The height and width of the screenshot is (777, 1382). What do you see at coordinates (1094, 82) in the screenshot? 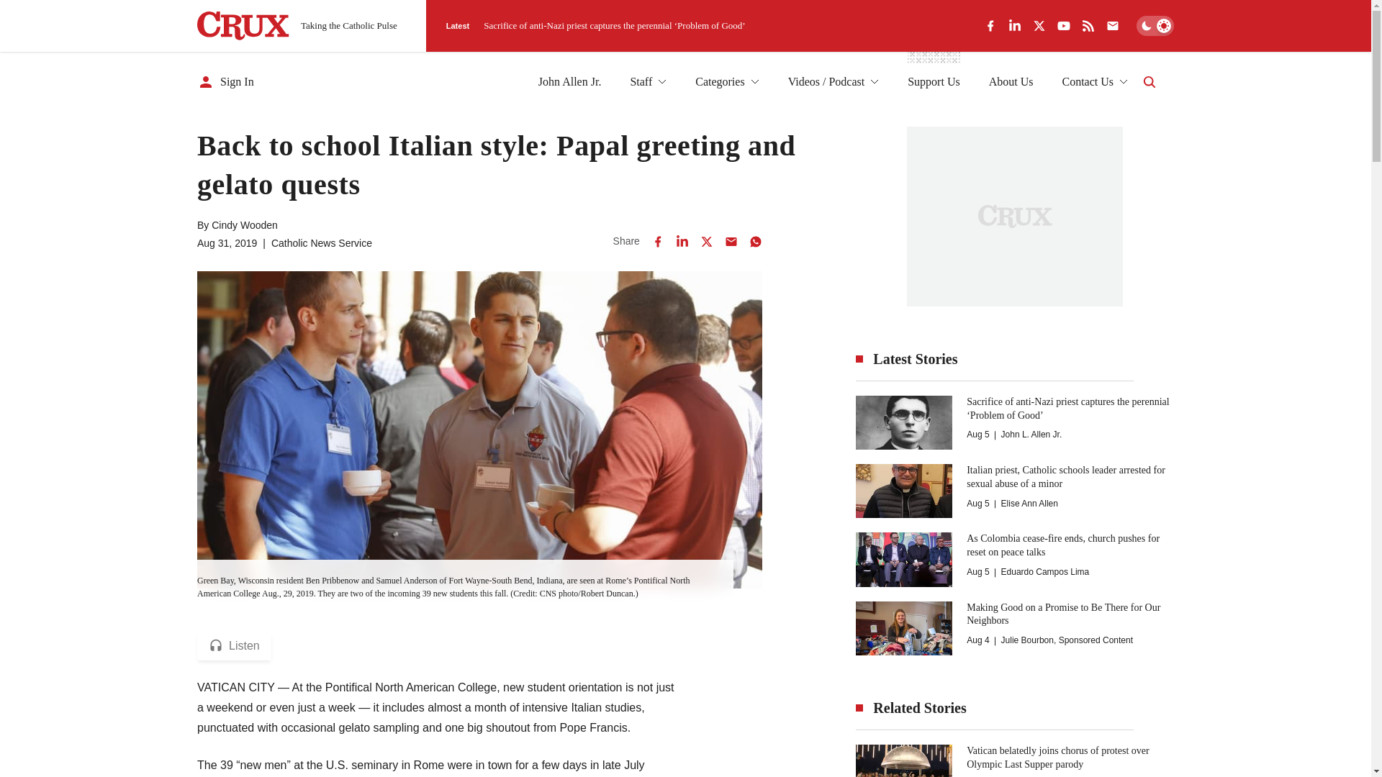
I see `Contact Us` at bounding box center [1094, 82].